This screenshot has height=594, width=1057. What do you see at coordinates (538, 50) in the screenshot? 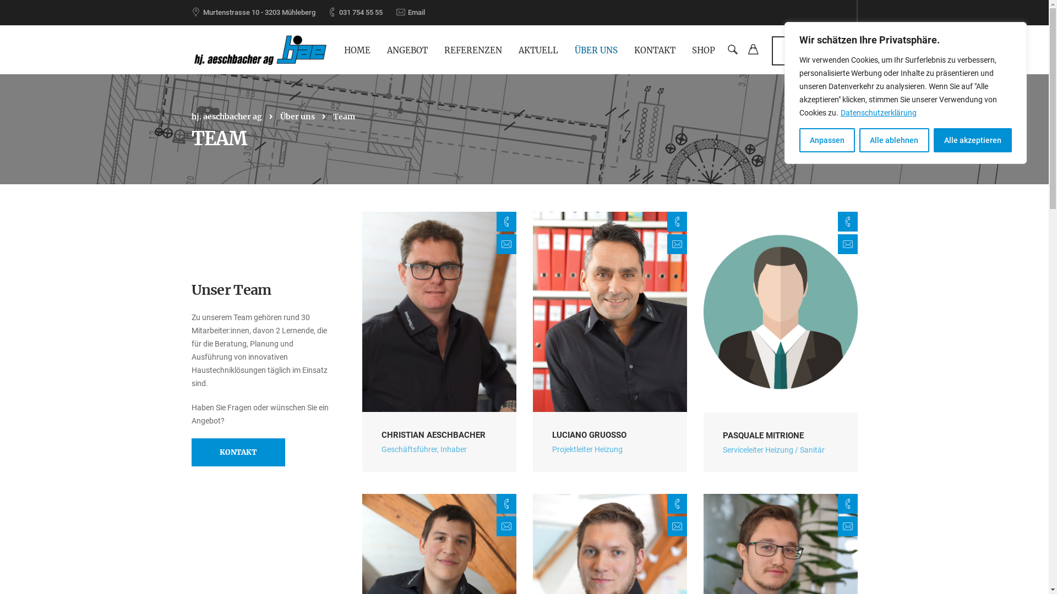
I see `AKTUELL` at bounding box center [538, 50].